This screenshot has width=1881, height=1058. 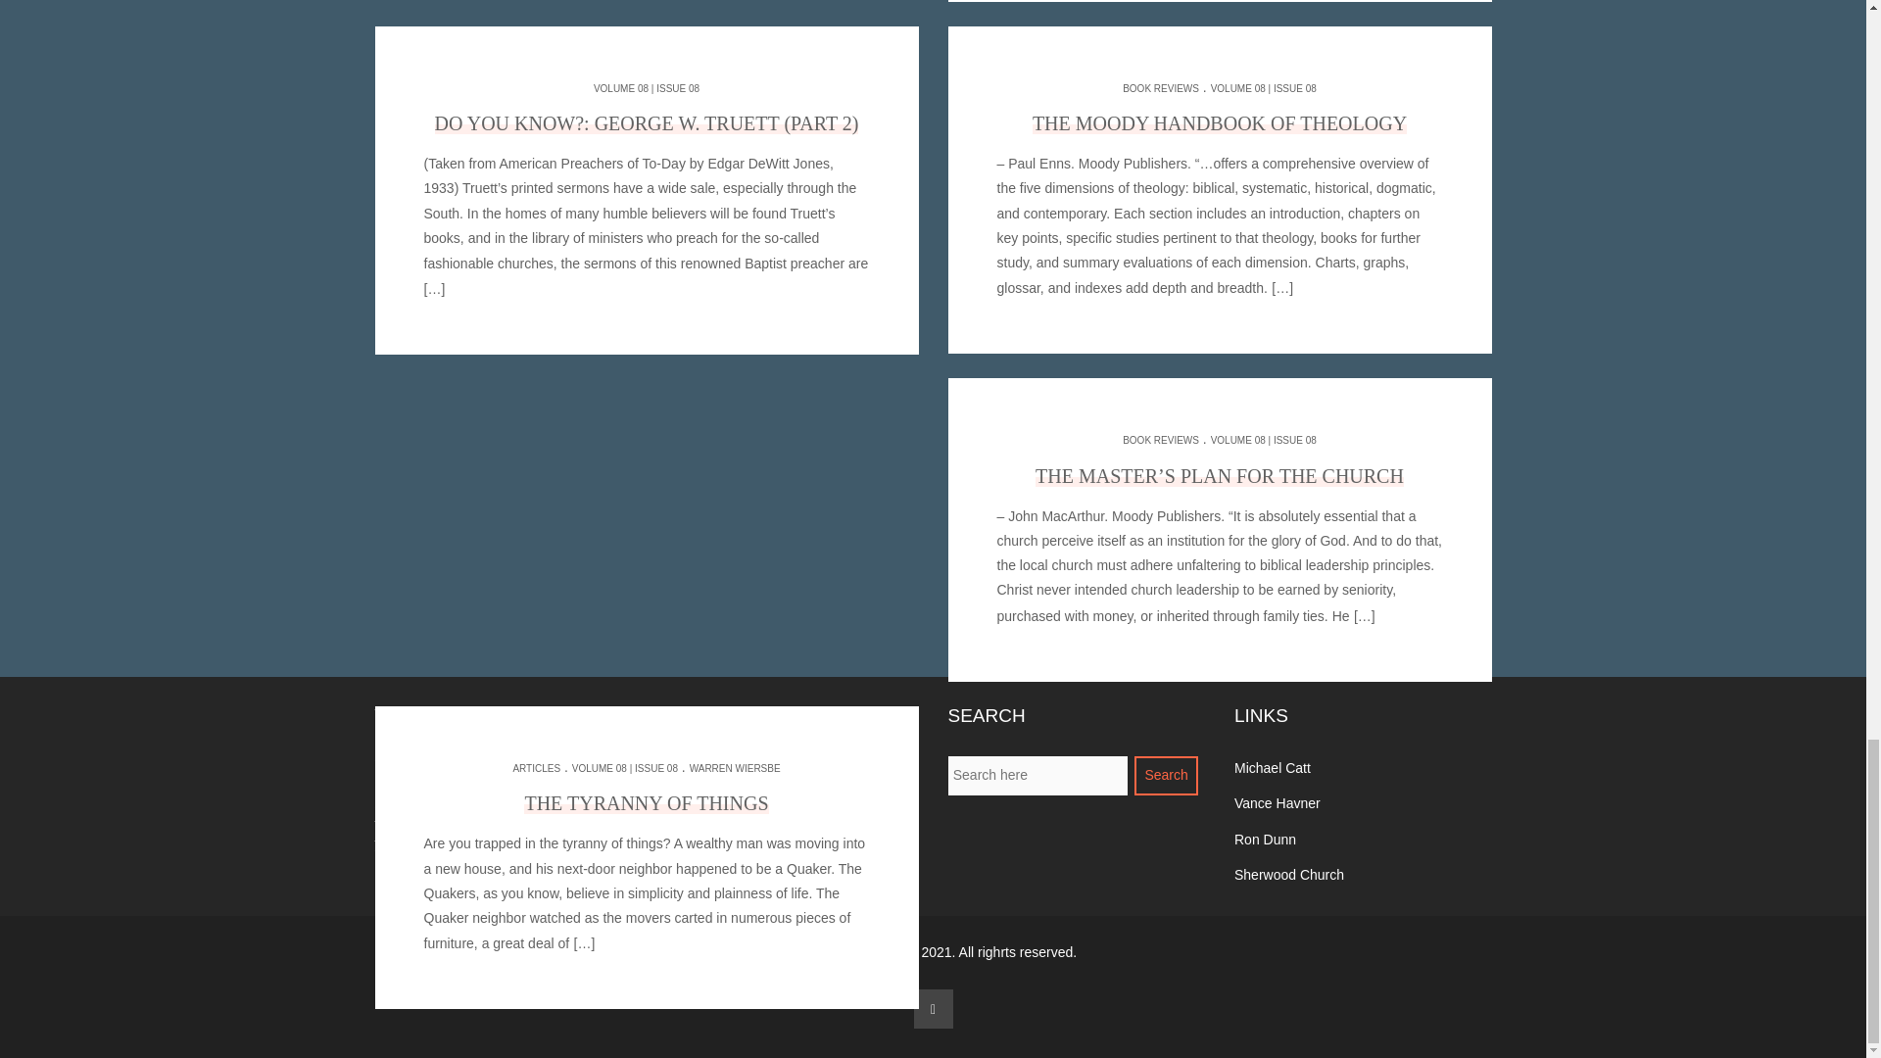 What do you see at coordinates (1362, 615) in the screenshot?
I see `Read More` at bounding box center [1362, 615].